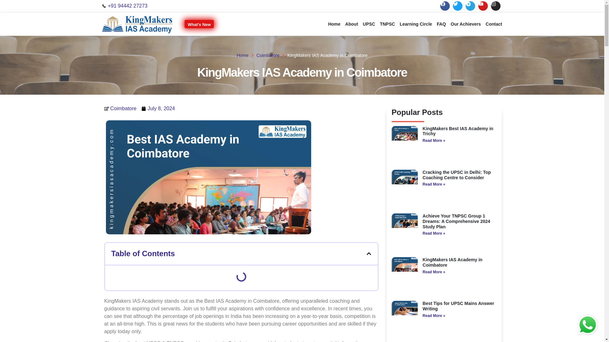 The width and height of the screenshot is (609, 342). Describe the element at coordinates (369, 24) in the screenshot. I see `UPSC` at that location.